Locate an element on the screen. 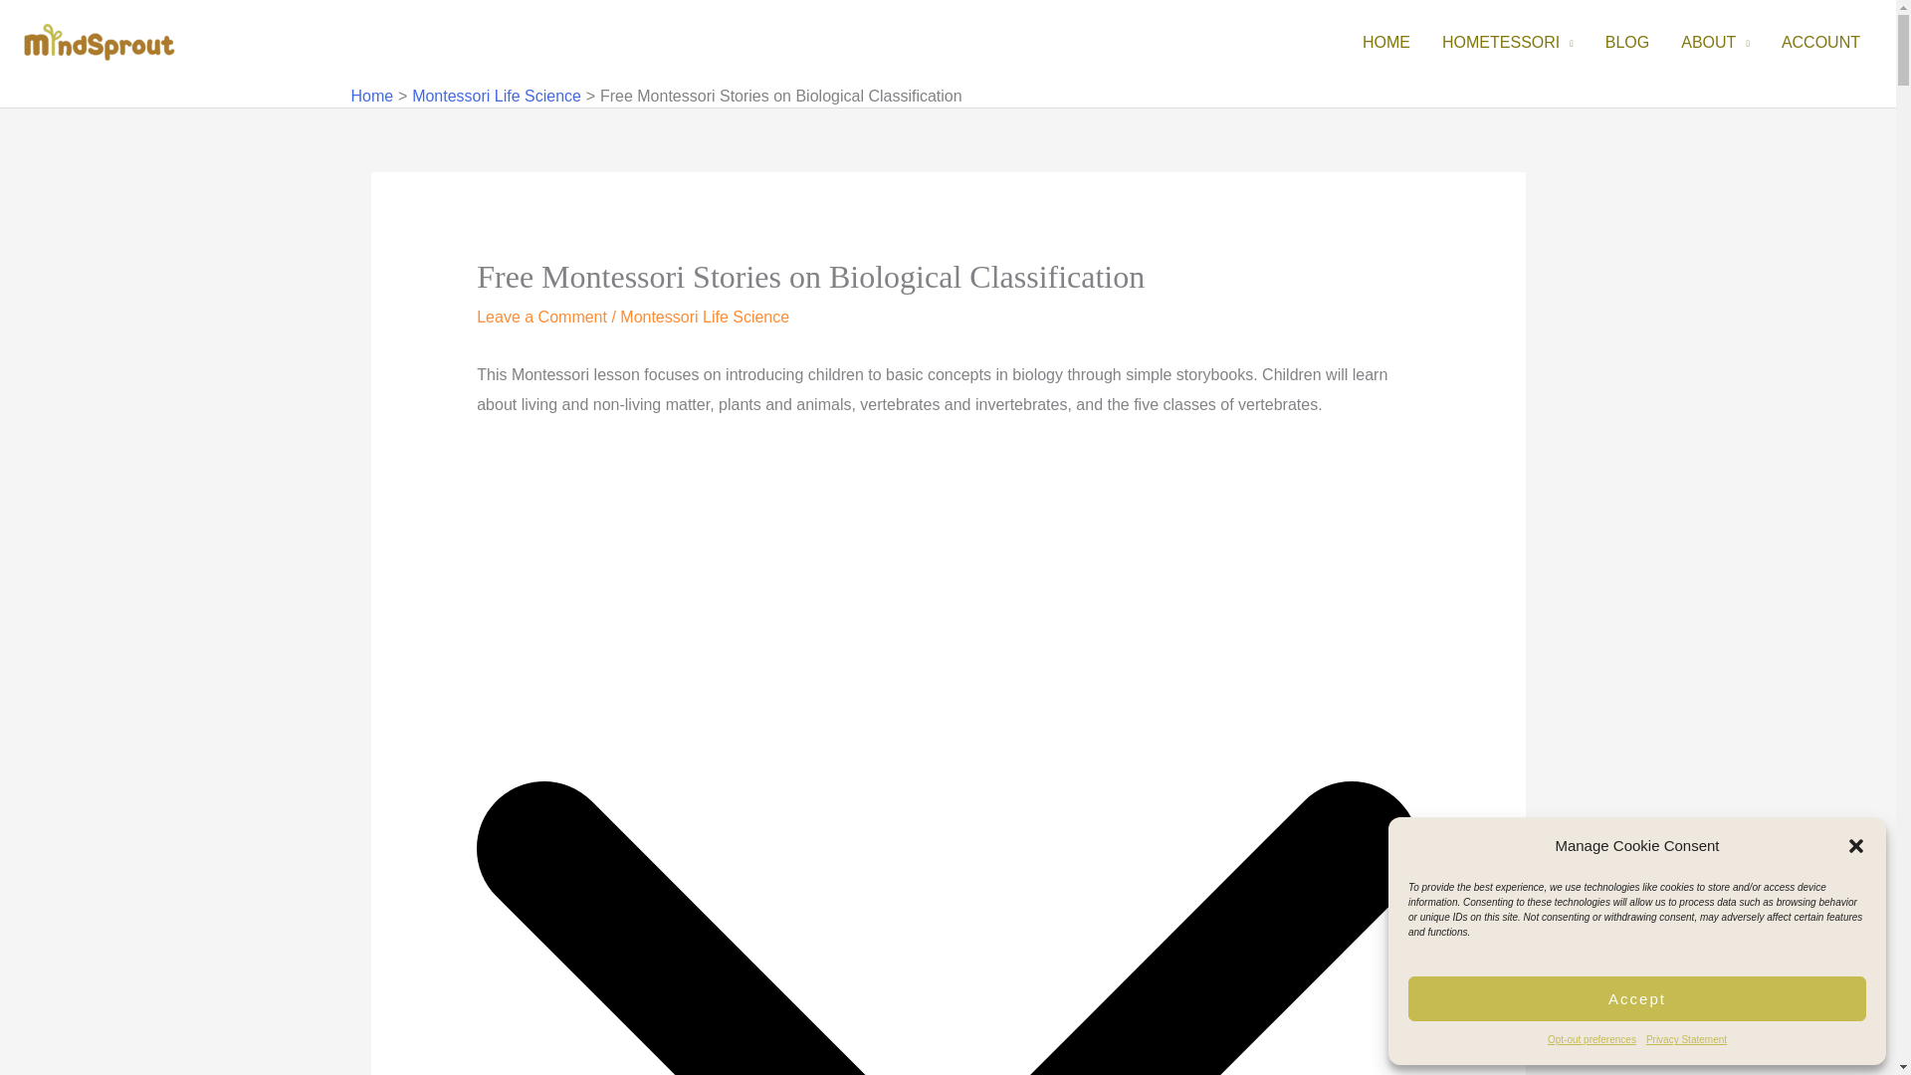  Montessori Life Science is located at coordinates (496, 96).